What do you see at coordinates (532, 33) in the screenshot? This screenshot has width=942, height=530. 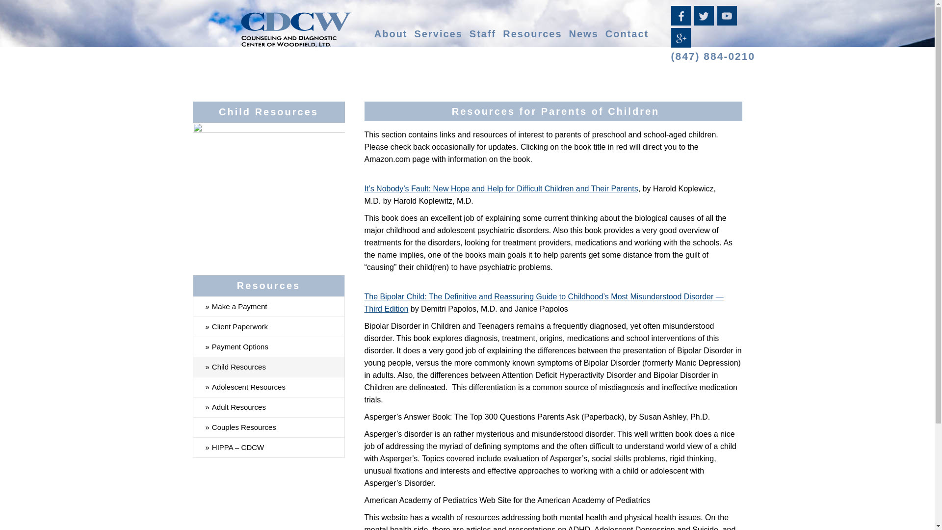 I see `Resources` at bounding box center [532, 33].